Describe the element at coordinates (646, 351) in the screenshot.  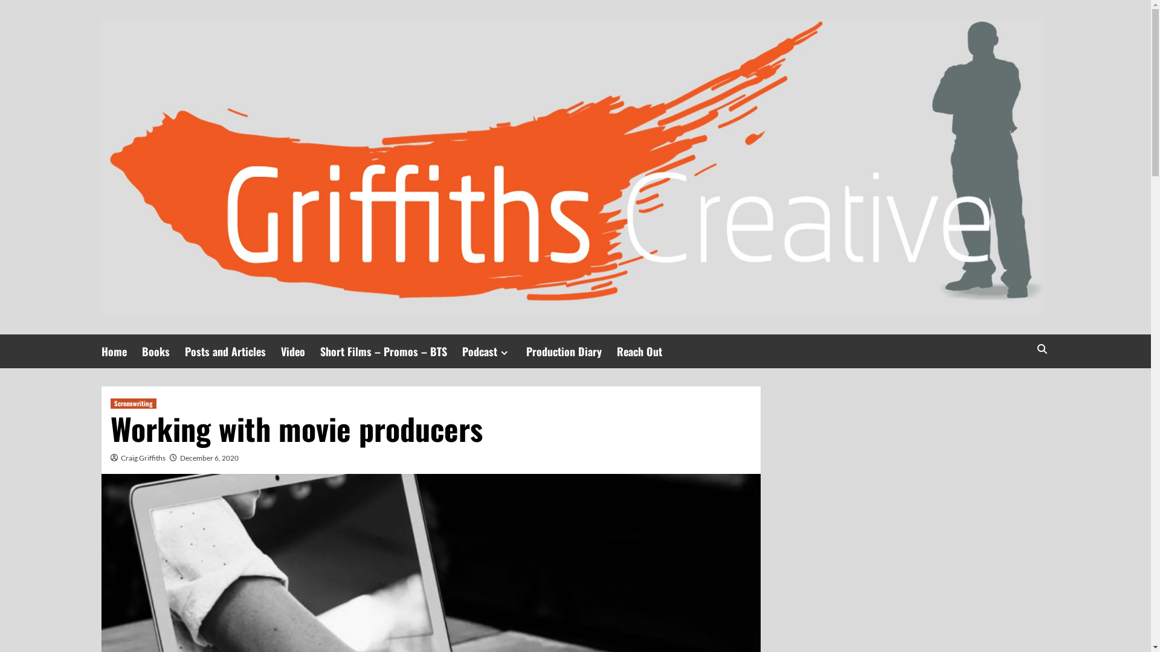
I see `Reach Out` at that location.